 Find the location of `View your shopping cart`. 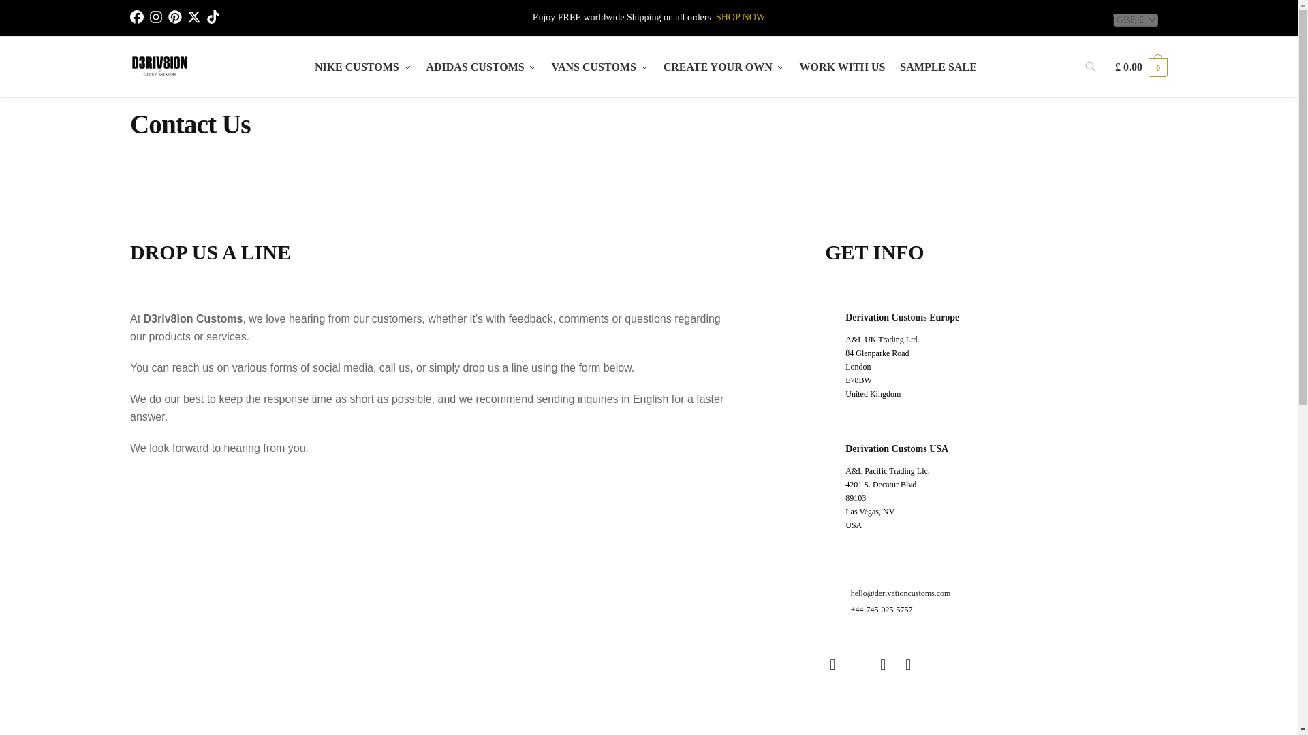

View your shopping cart is located at coordinates (1142, 67).